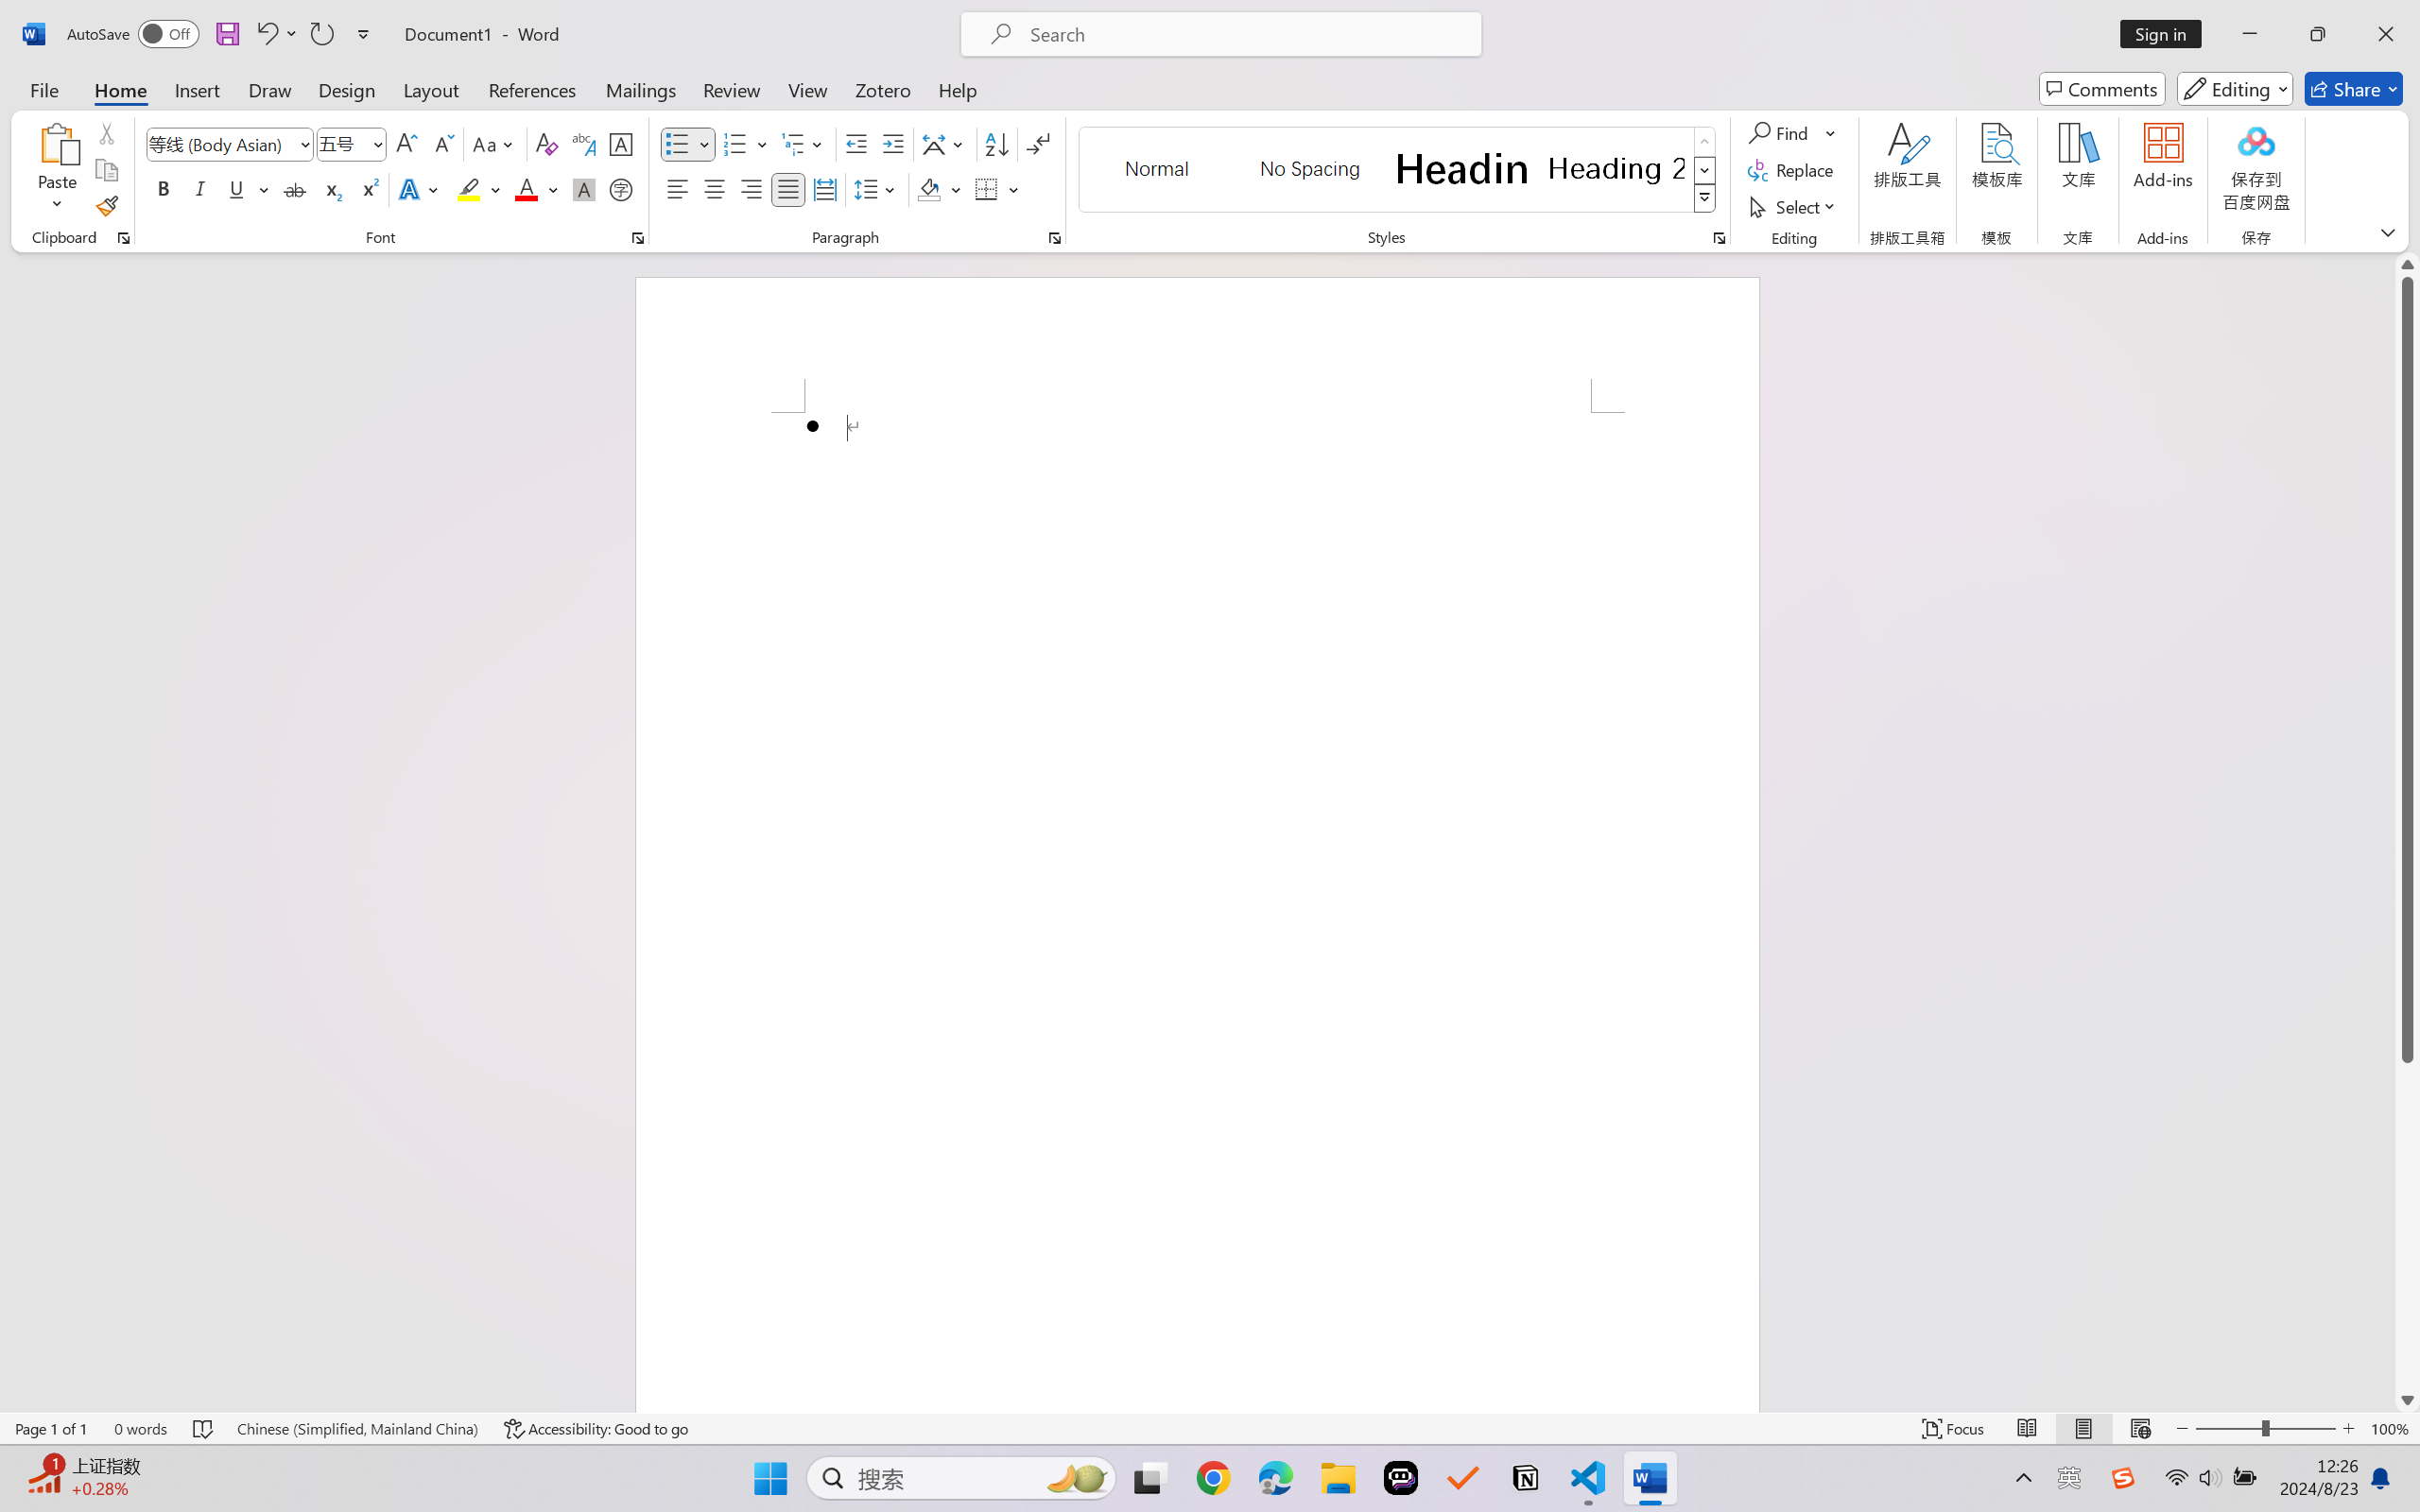 This screenshot has width=2420, height=1512. Describe the element at coordinates (663, 255) in the screenshot. I see `Detect language` at that location.